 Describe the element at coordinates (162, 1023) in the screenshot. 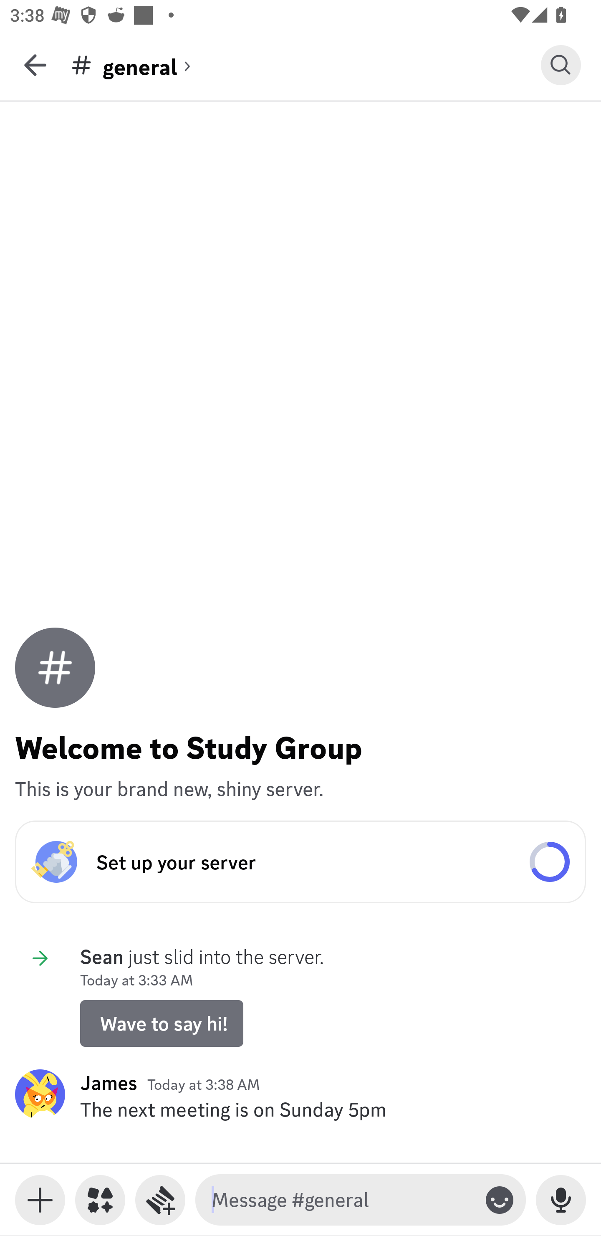

I see `Wave to say hi!` at that location.